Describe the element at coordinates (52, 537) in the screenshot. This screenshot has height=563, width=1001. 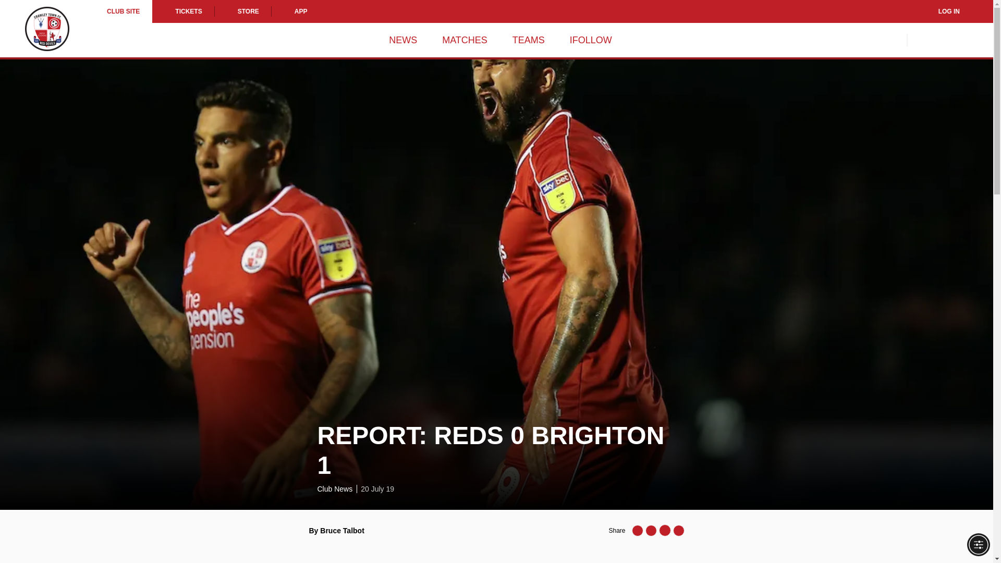
I see `Help widget launcher` at that location.